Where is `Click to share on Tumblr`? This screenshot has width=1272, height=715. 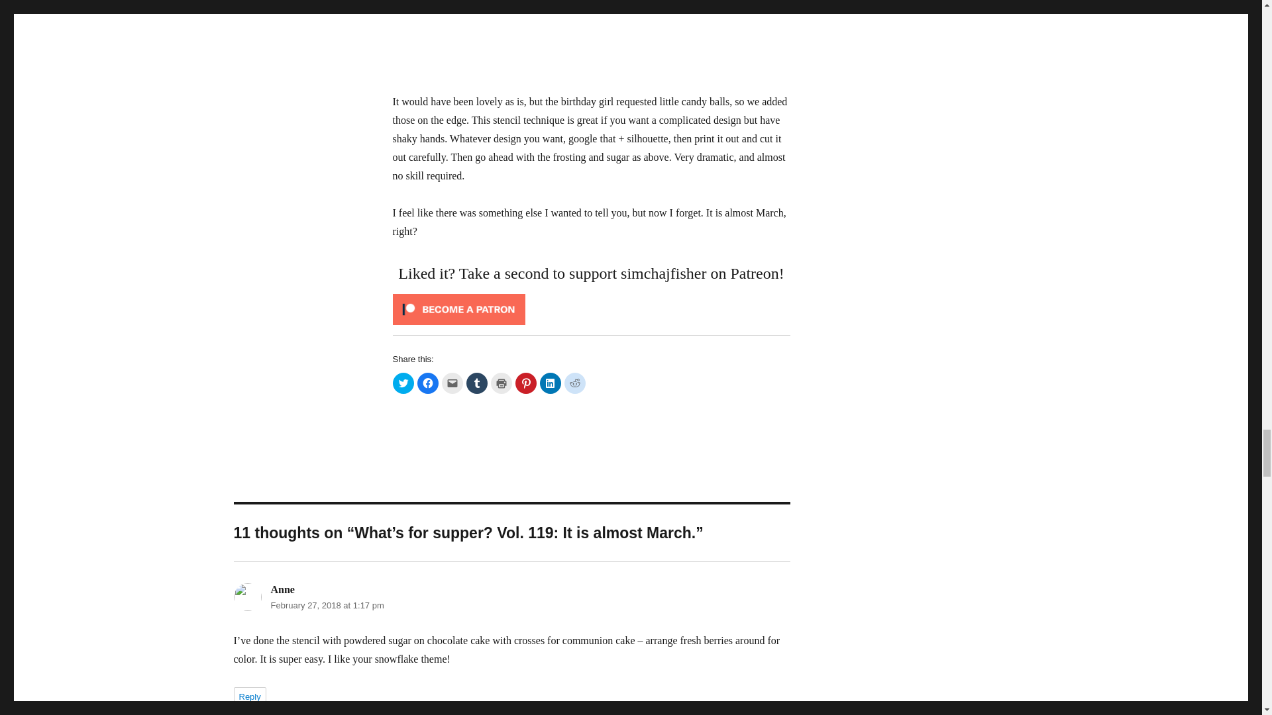
Click to share on Tumblr is located at coordinates (477, 383).